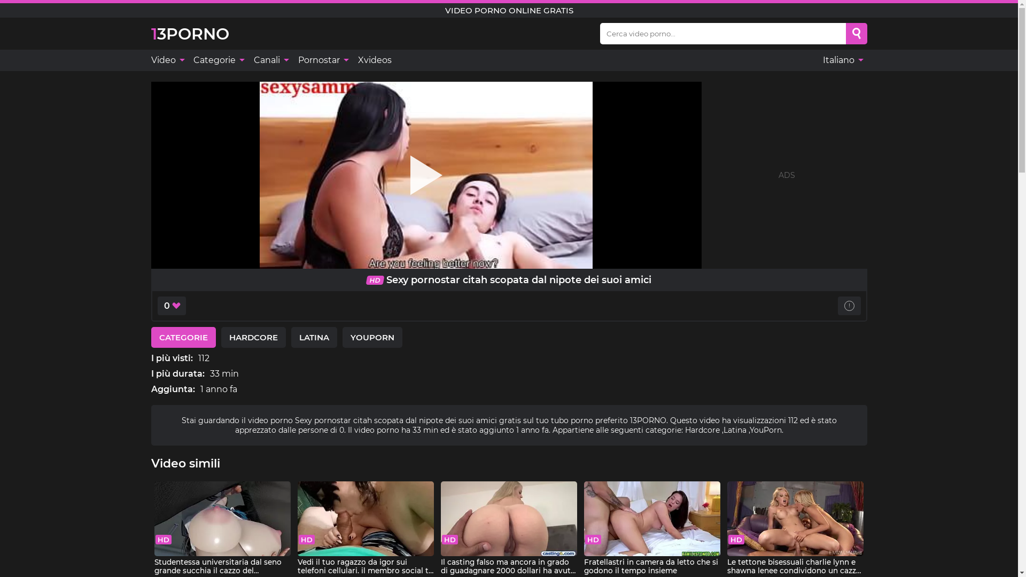 The height and width of the screenshot is (577, 1026). I want to click on 13PORNO, so click(190, 33).